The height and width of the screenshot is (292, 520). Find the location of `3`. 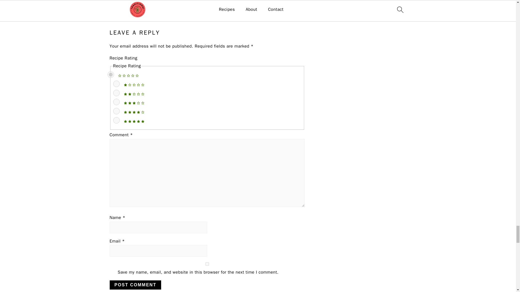

3 is located at coordinates (116, 102).